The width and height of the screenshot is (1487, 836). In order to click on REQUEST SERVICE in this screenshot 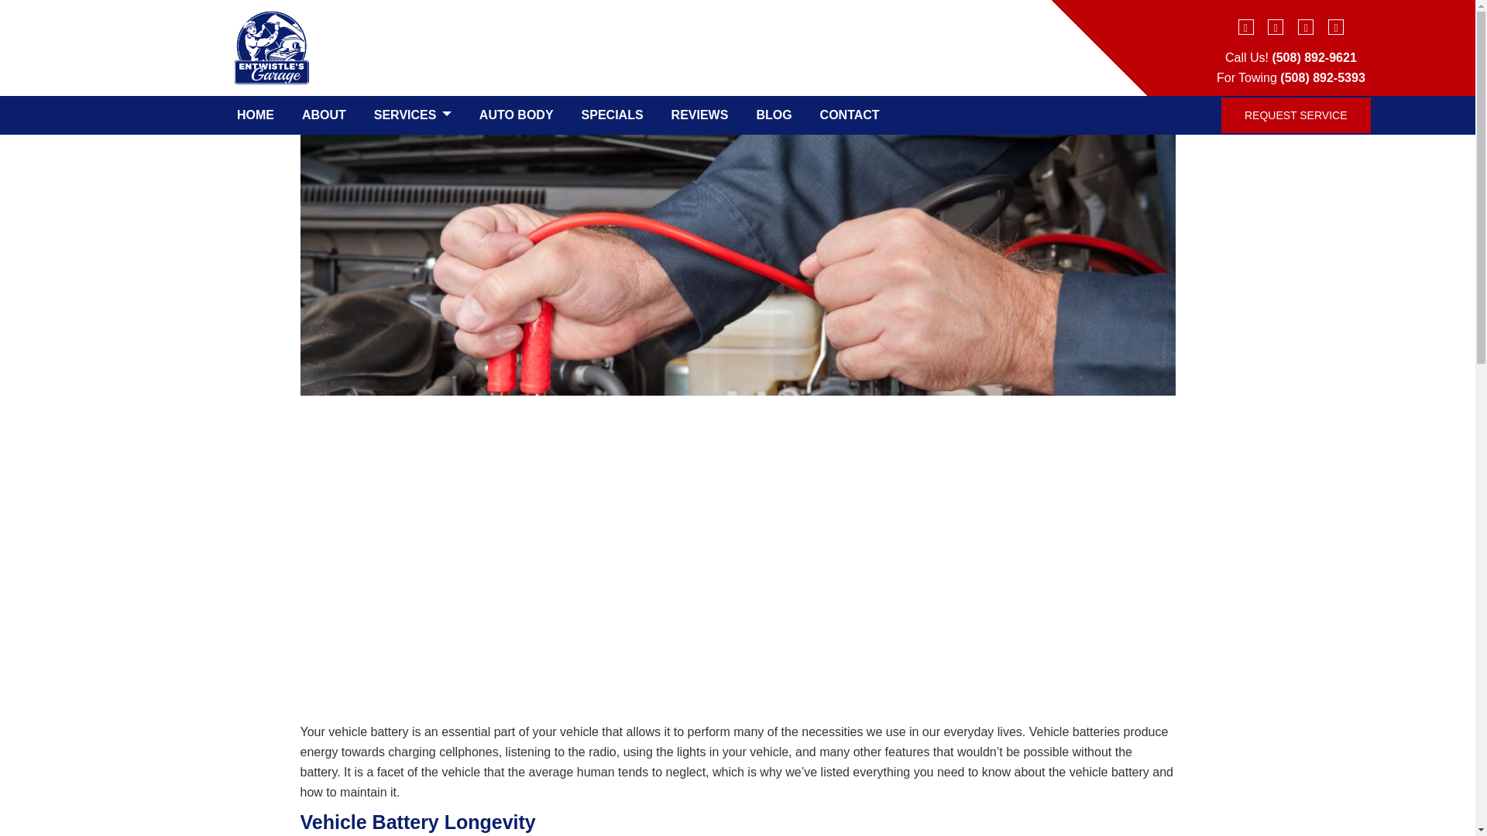, I will do `click(1296, 115)`.